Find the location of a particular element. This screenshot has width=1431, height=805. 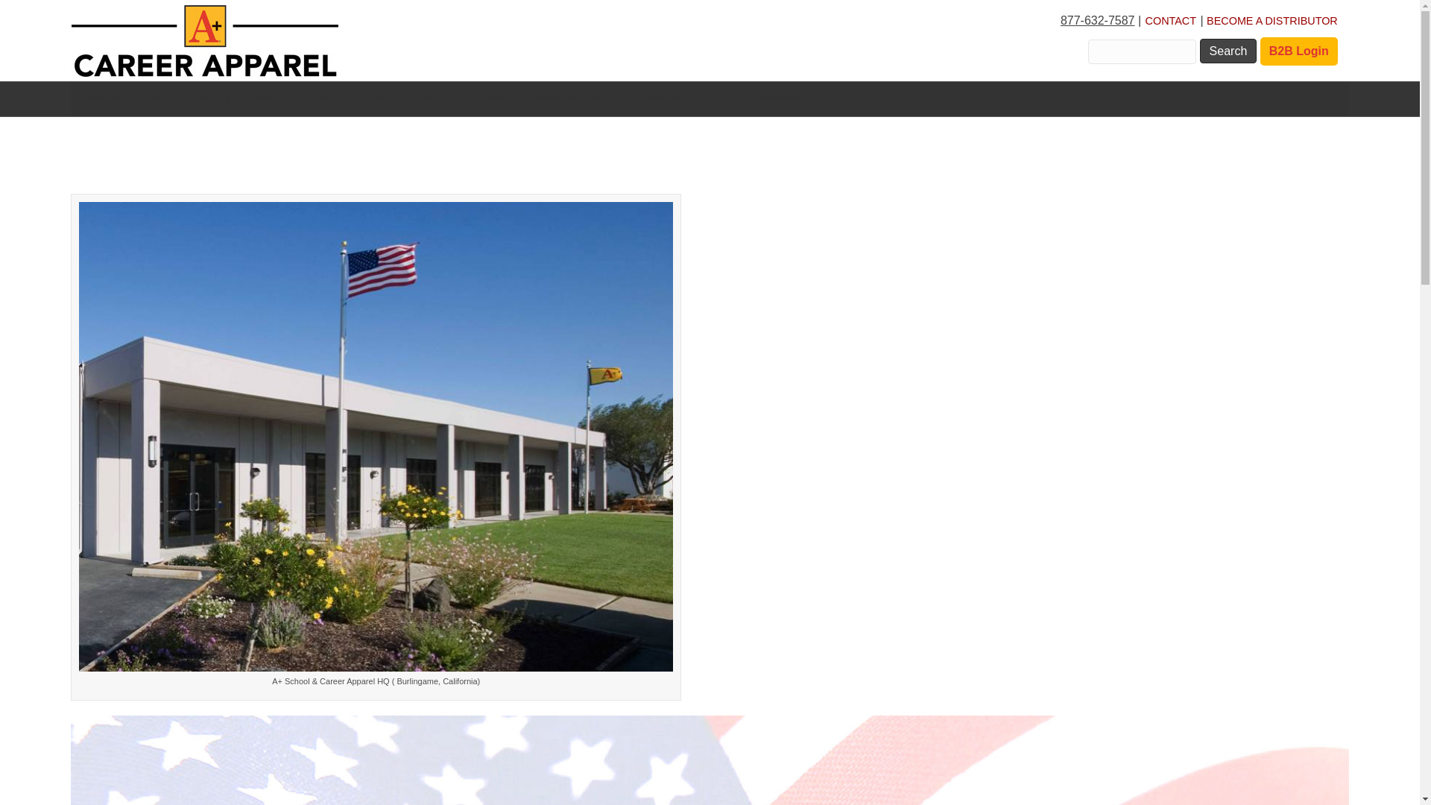

CONTACT is located at coordinates (1171, 21).